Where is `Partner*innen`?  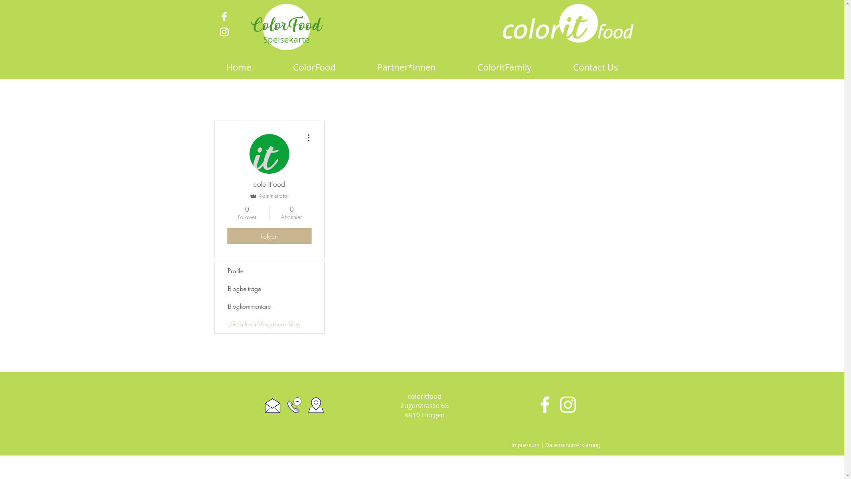
Partner*innen is located at coordinates (406, 67).